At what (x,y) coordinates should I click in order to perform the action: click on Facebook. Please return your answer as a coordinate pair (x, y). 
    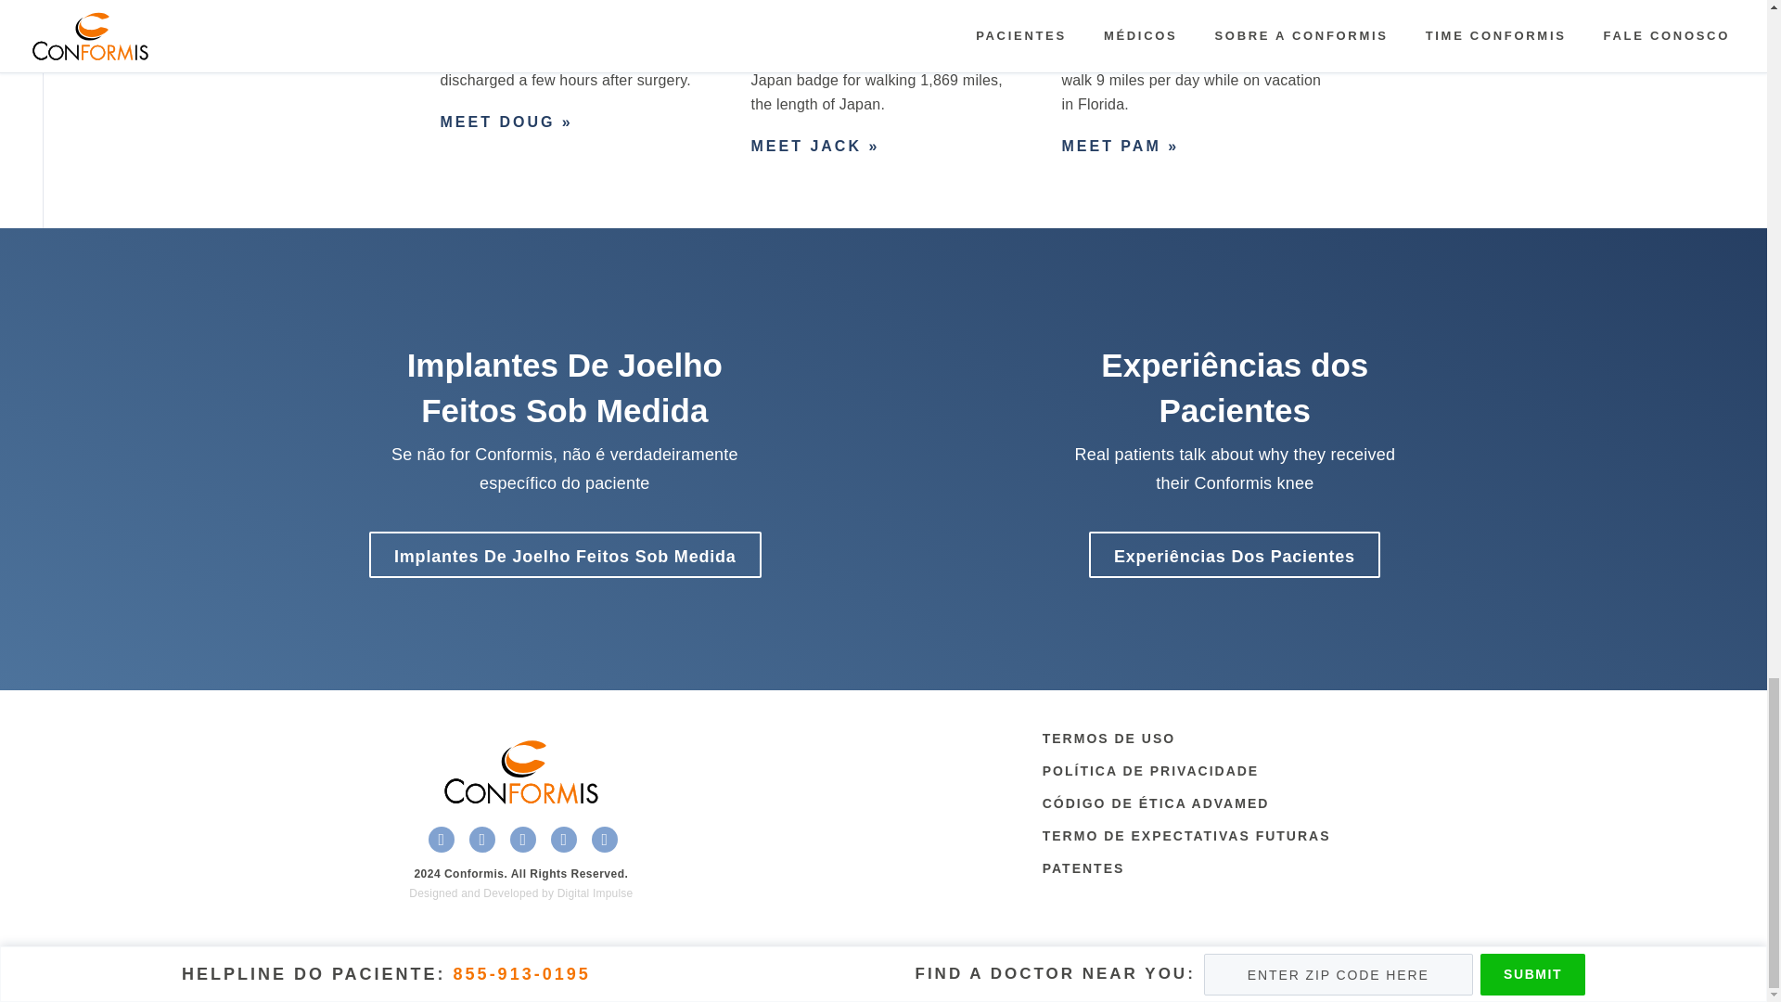
    Looking at the image, I should click on (442, 840).